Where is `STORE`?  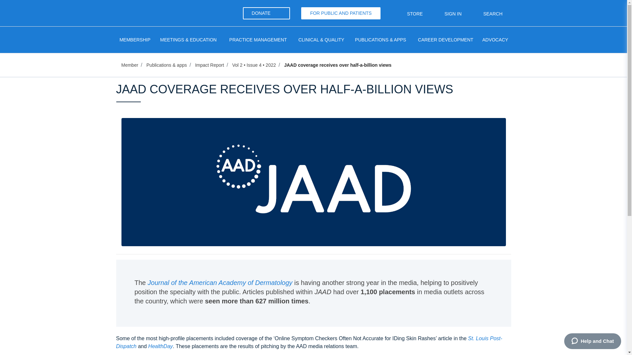 STORE is located at coordinates (409, 13).